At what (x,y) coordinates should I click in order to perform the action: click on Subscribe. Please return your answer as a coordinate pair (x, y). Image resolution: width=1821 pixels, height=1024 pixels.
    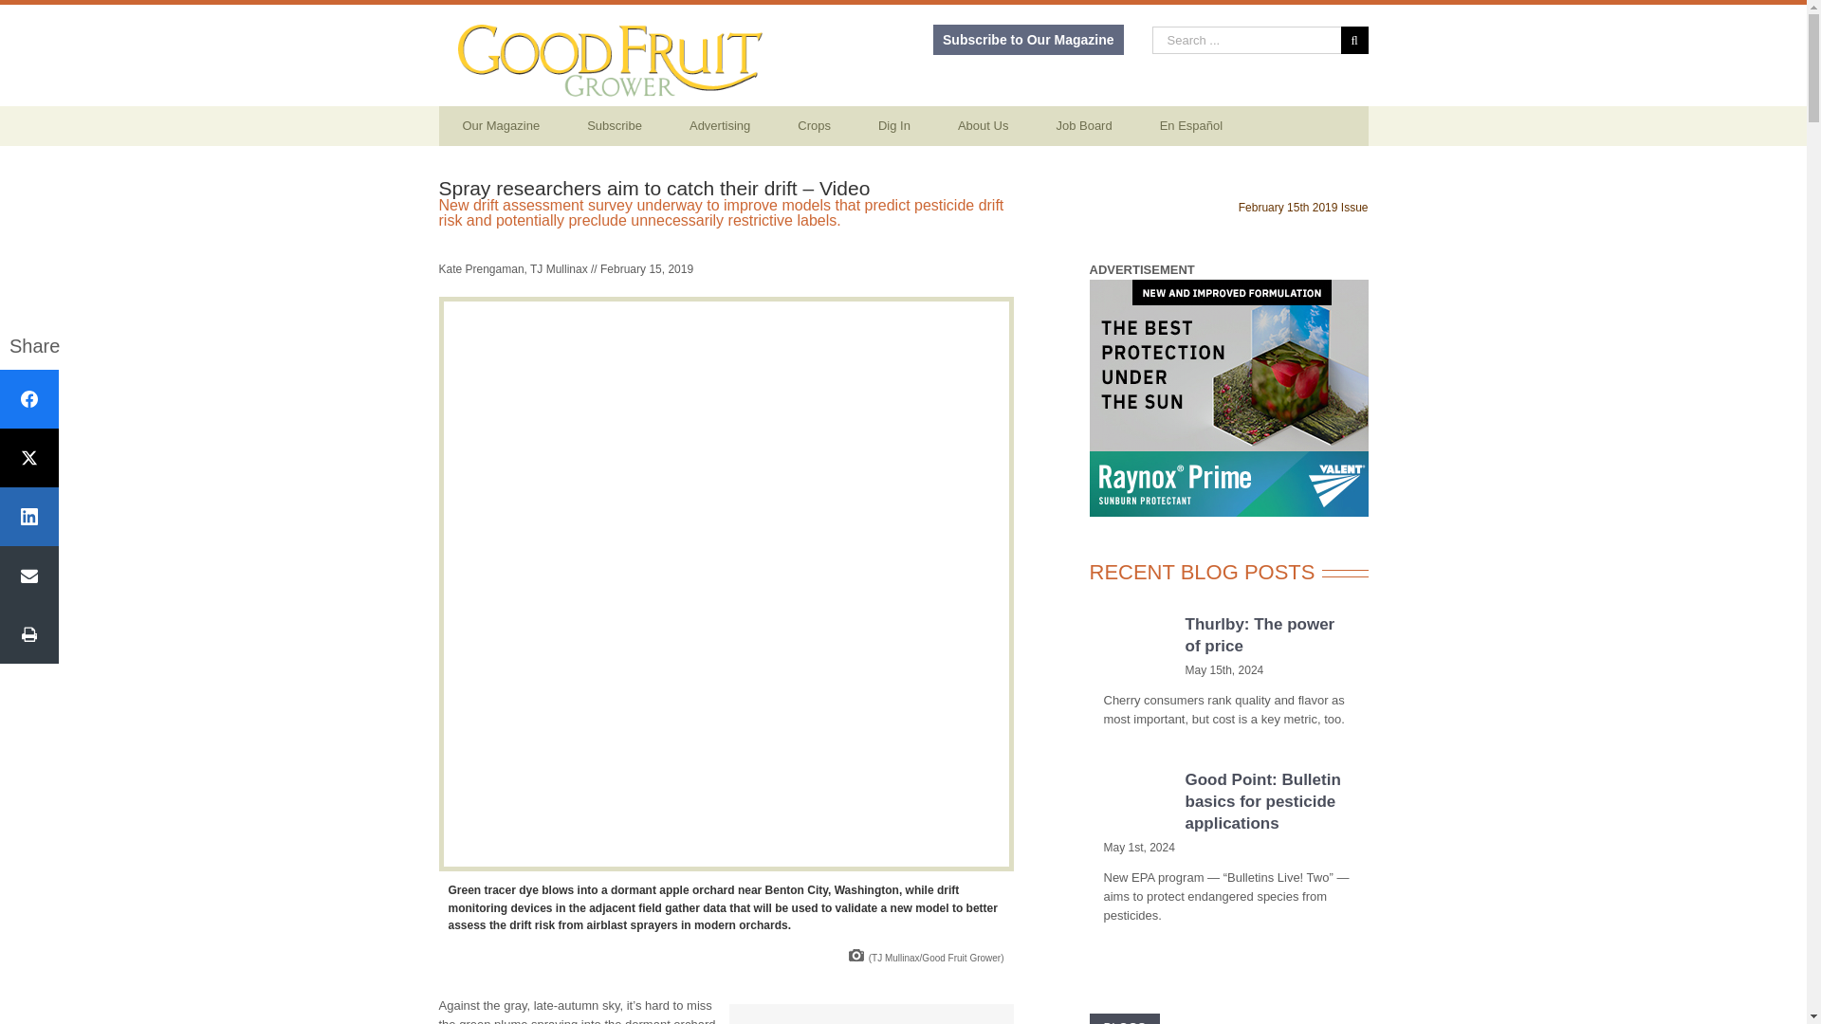
    Looking at the image, I should click on (615, 126).